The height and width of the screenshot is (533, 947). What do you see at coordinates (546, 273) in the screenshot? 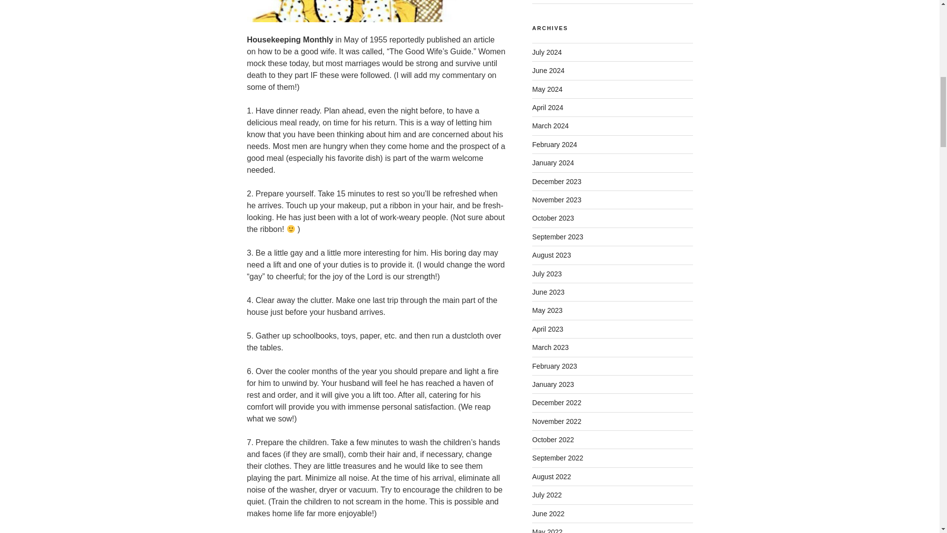
I see `July 2023` at bounding box center [546, 273].